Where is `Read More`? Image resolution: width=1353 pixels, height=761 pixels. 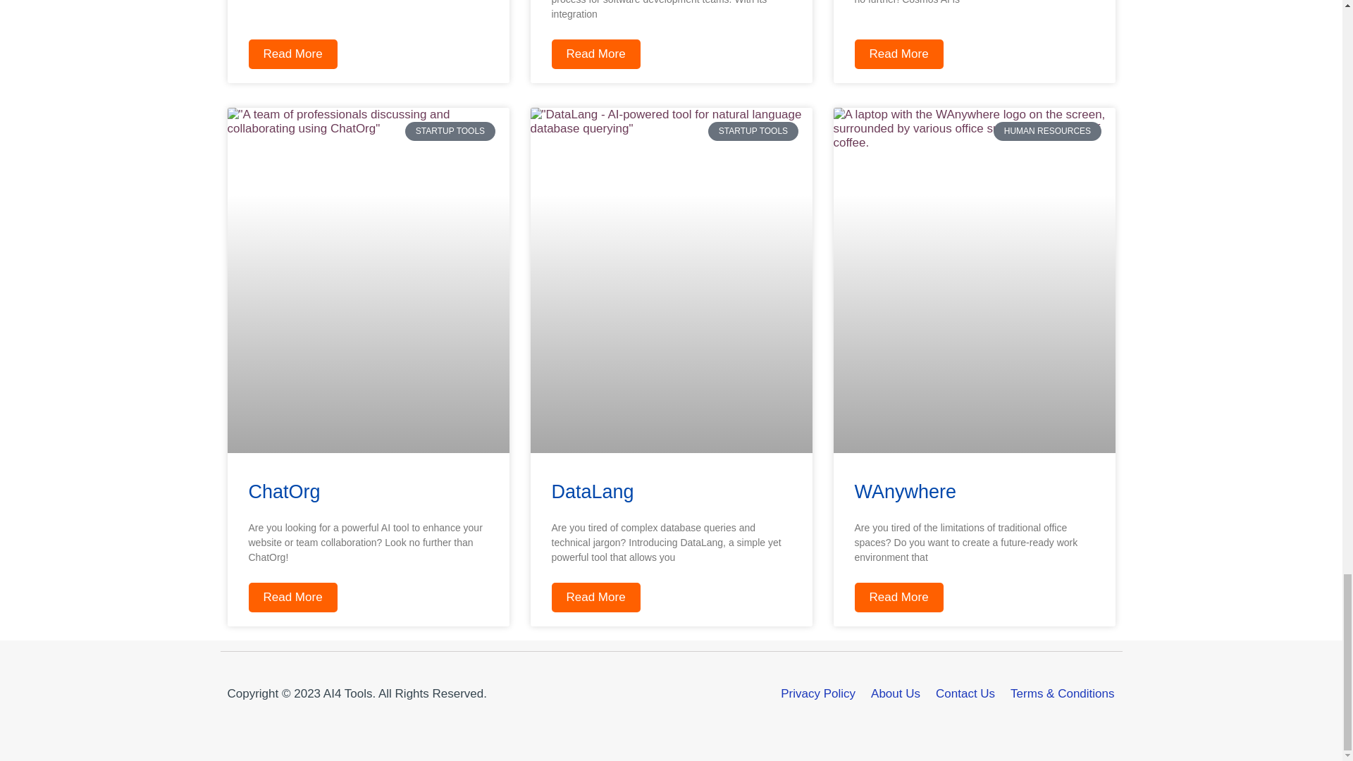
Read More is located at coordinates (595, 598).